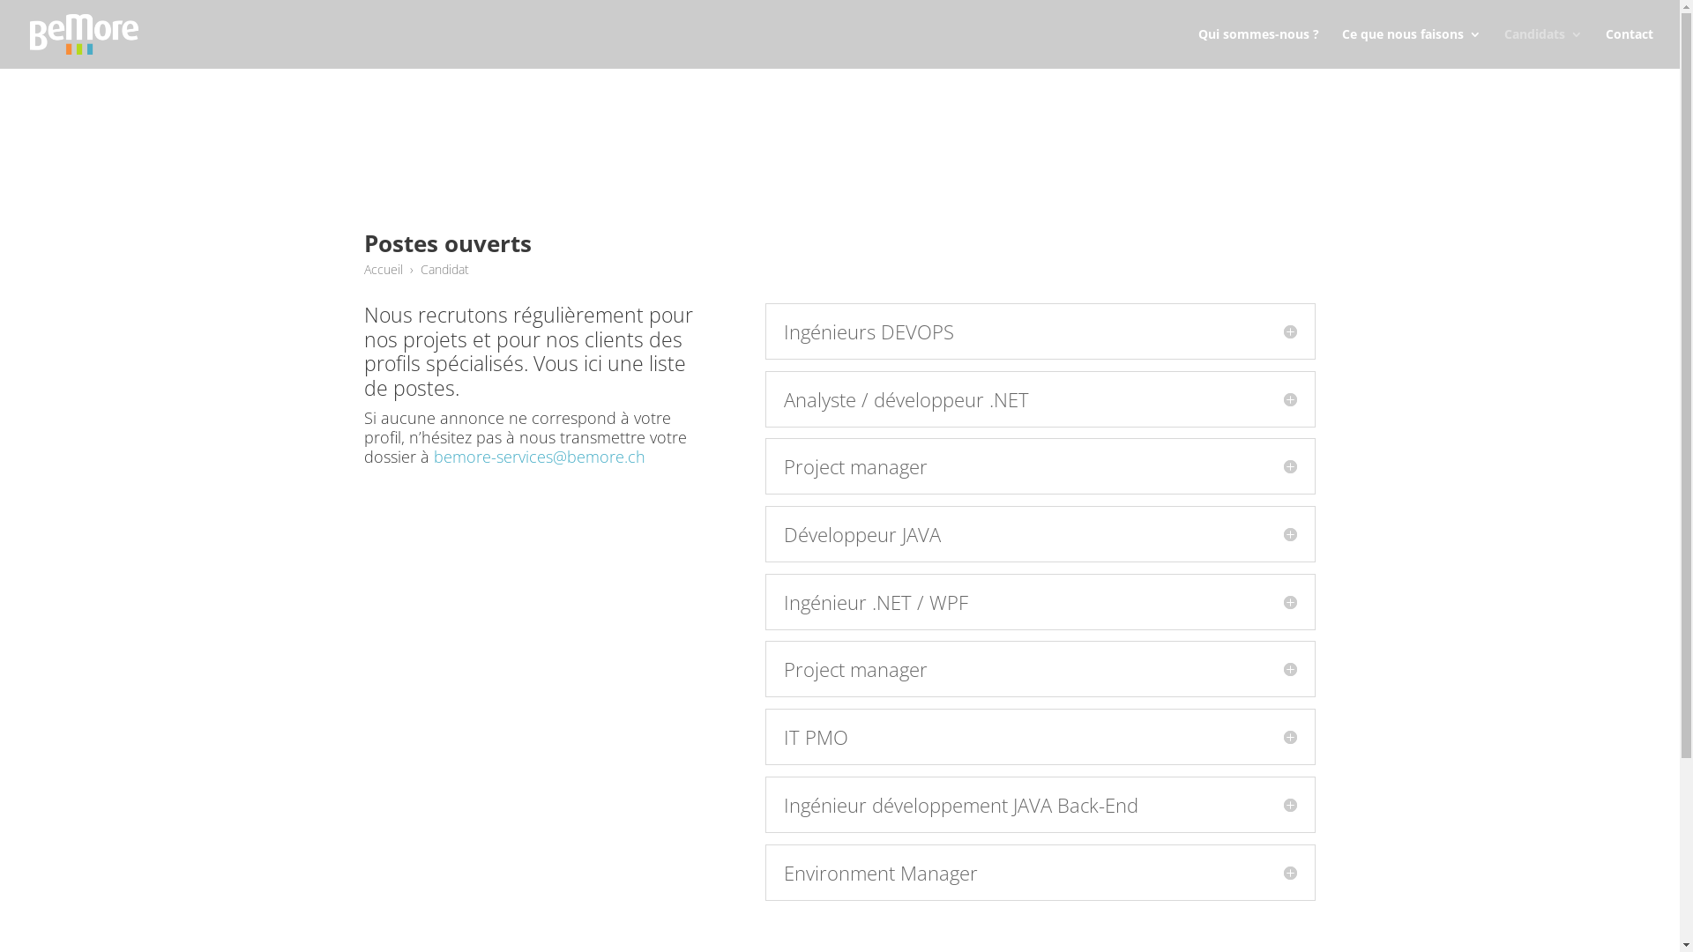 The height and width of the screenshot is (952, 1693). Describe the element at coordinates (1412, 48) in the screenshot. I see `Ce que nous faisons` at that location.